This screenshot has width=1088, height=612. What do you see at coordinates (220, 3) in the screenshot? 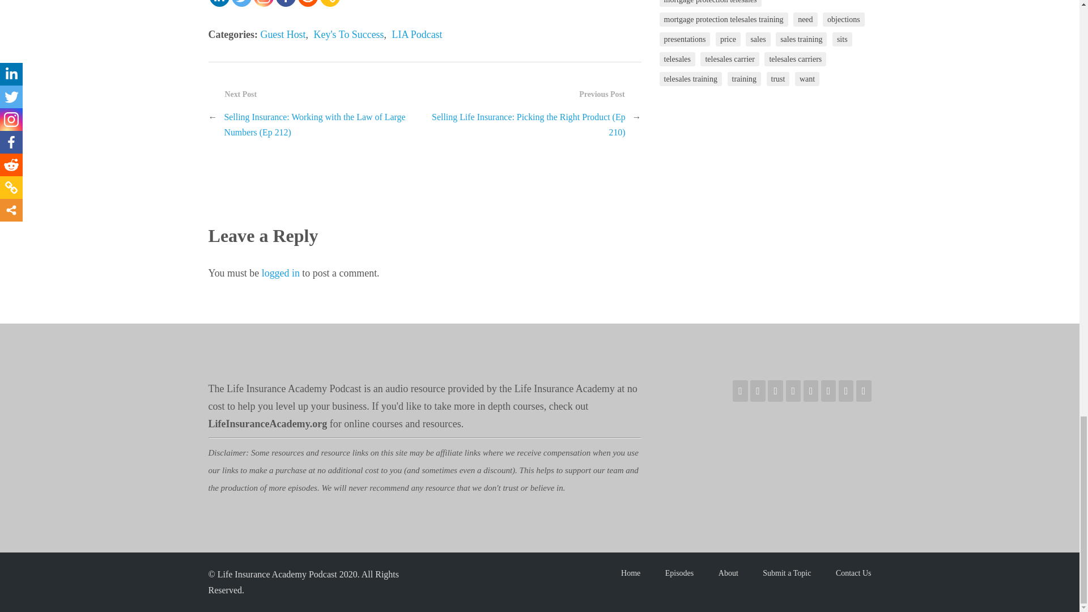
I see `Linkedin` at bounding box center [220, 3].